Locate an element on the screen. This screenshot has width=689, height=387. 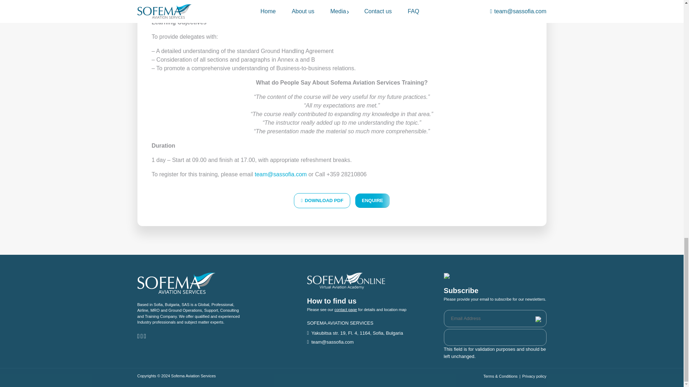
ENQUIRE is located at coordinates (372, 201).